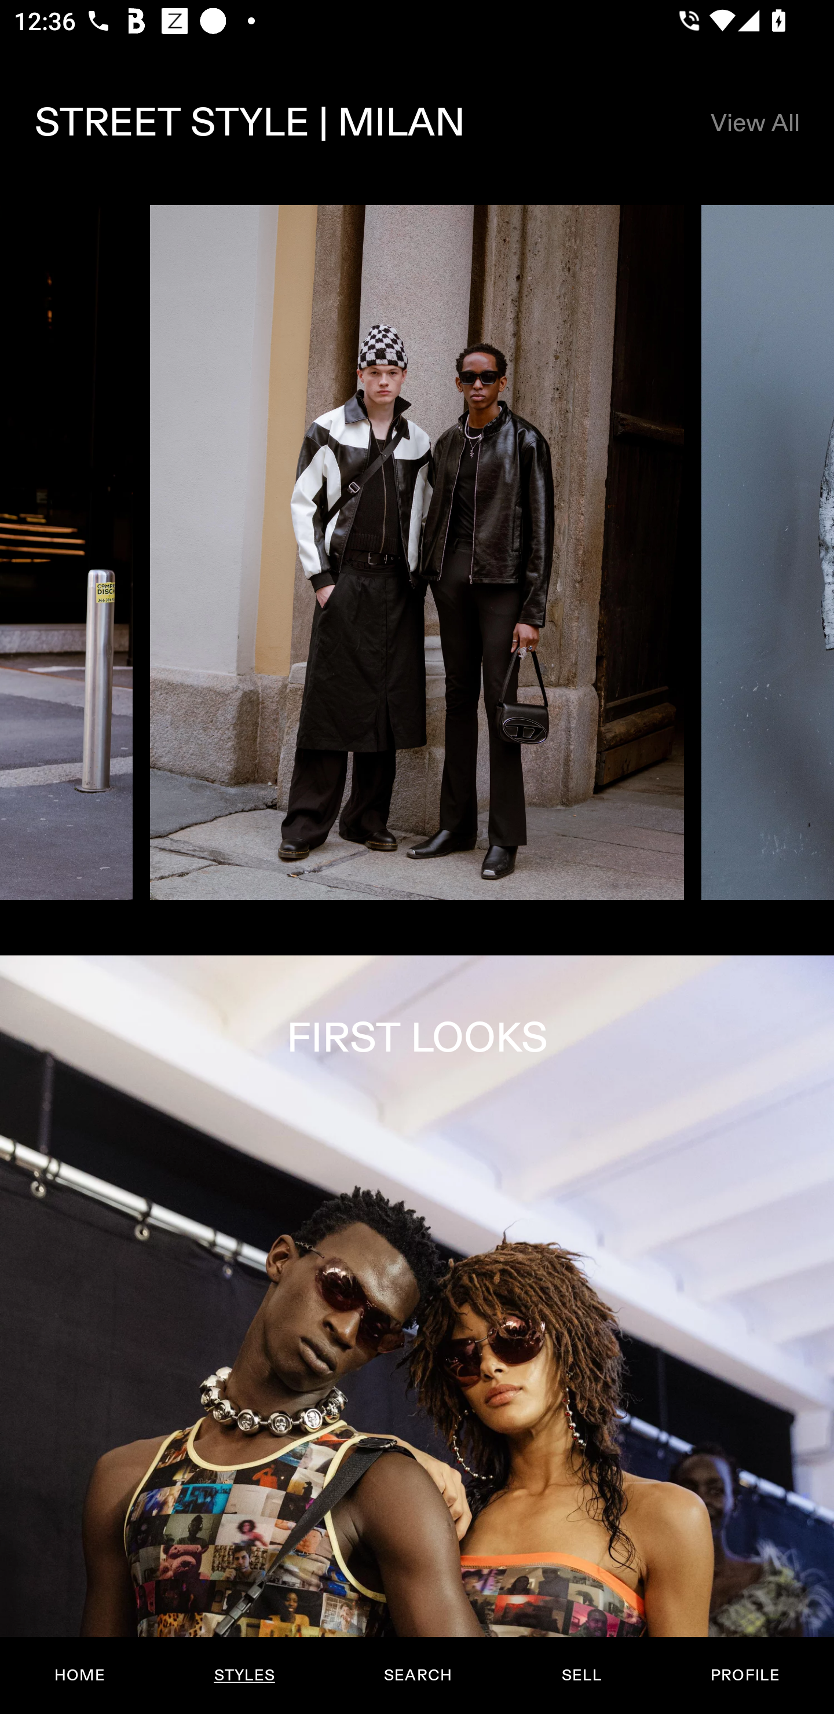 This screenshot has height=1714, width=834. Describe the element at coordinates (417, 1334) in the screenshot. I see `FIRST LOOKS DIESEL FALL '24` at that location.